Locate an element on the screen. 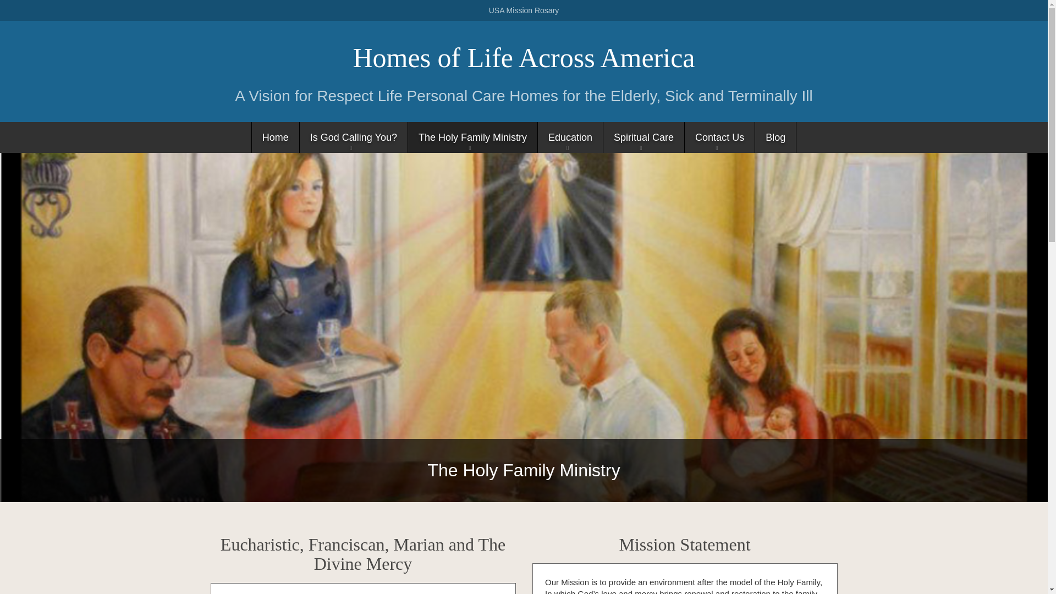  The Holy Family Ministry is located at coordinates (472, 137).